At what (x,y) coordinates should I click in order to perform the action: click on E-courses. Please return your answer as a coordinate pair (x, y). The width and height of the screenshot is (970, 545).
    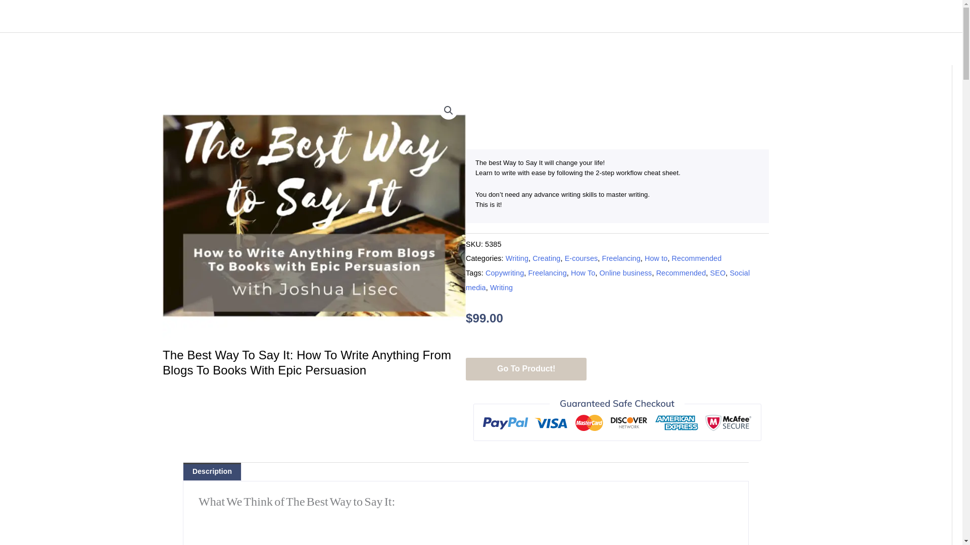
    Looking at the image, I should click on (581, 258).